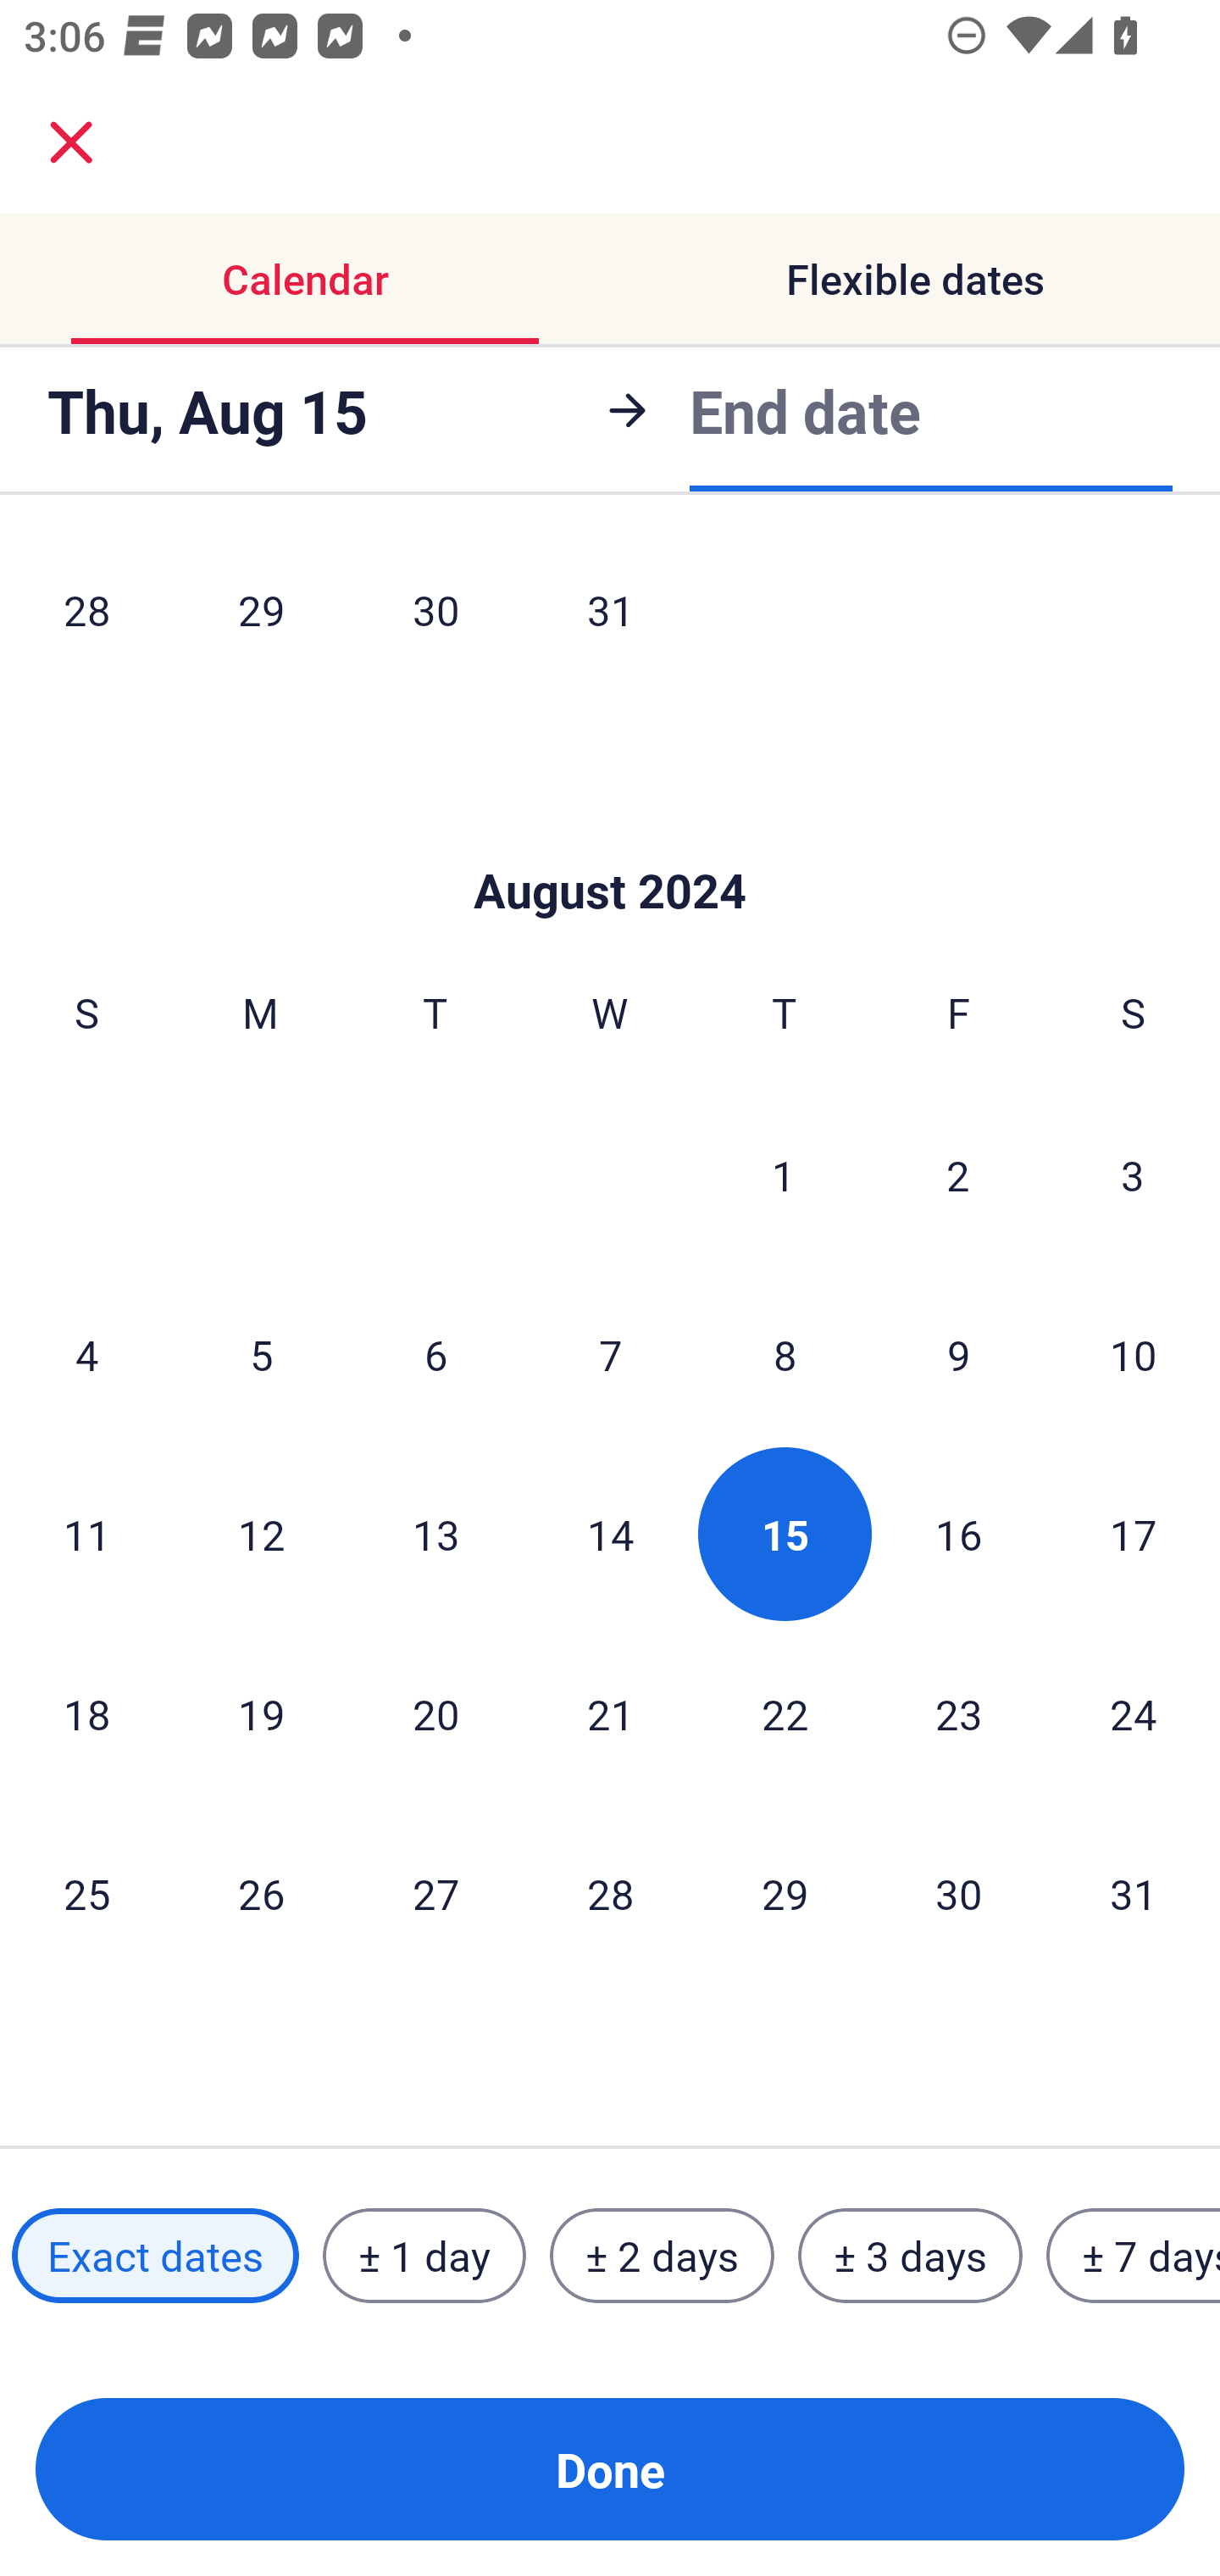 The width and height of the screenshot is (1220, 2576). Describe the element at coordinates (785, 1354) in the screenshot. I see `8 Thursday, August 8, 2024` at that location.